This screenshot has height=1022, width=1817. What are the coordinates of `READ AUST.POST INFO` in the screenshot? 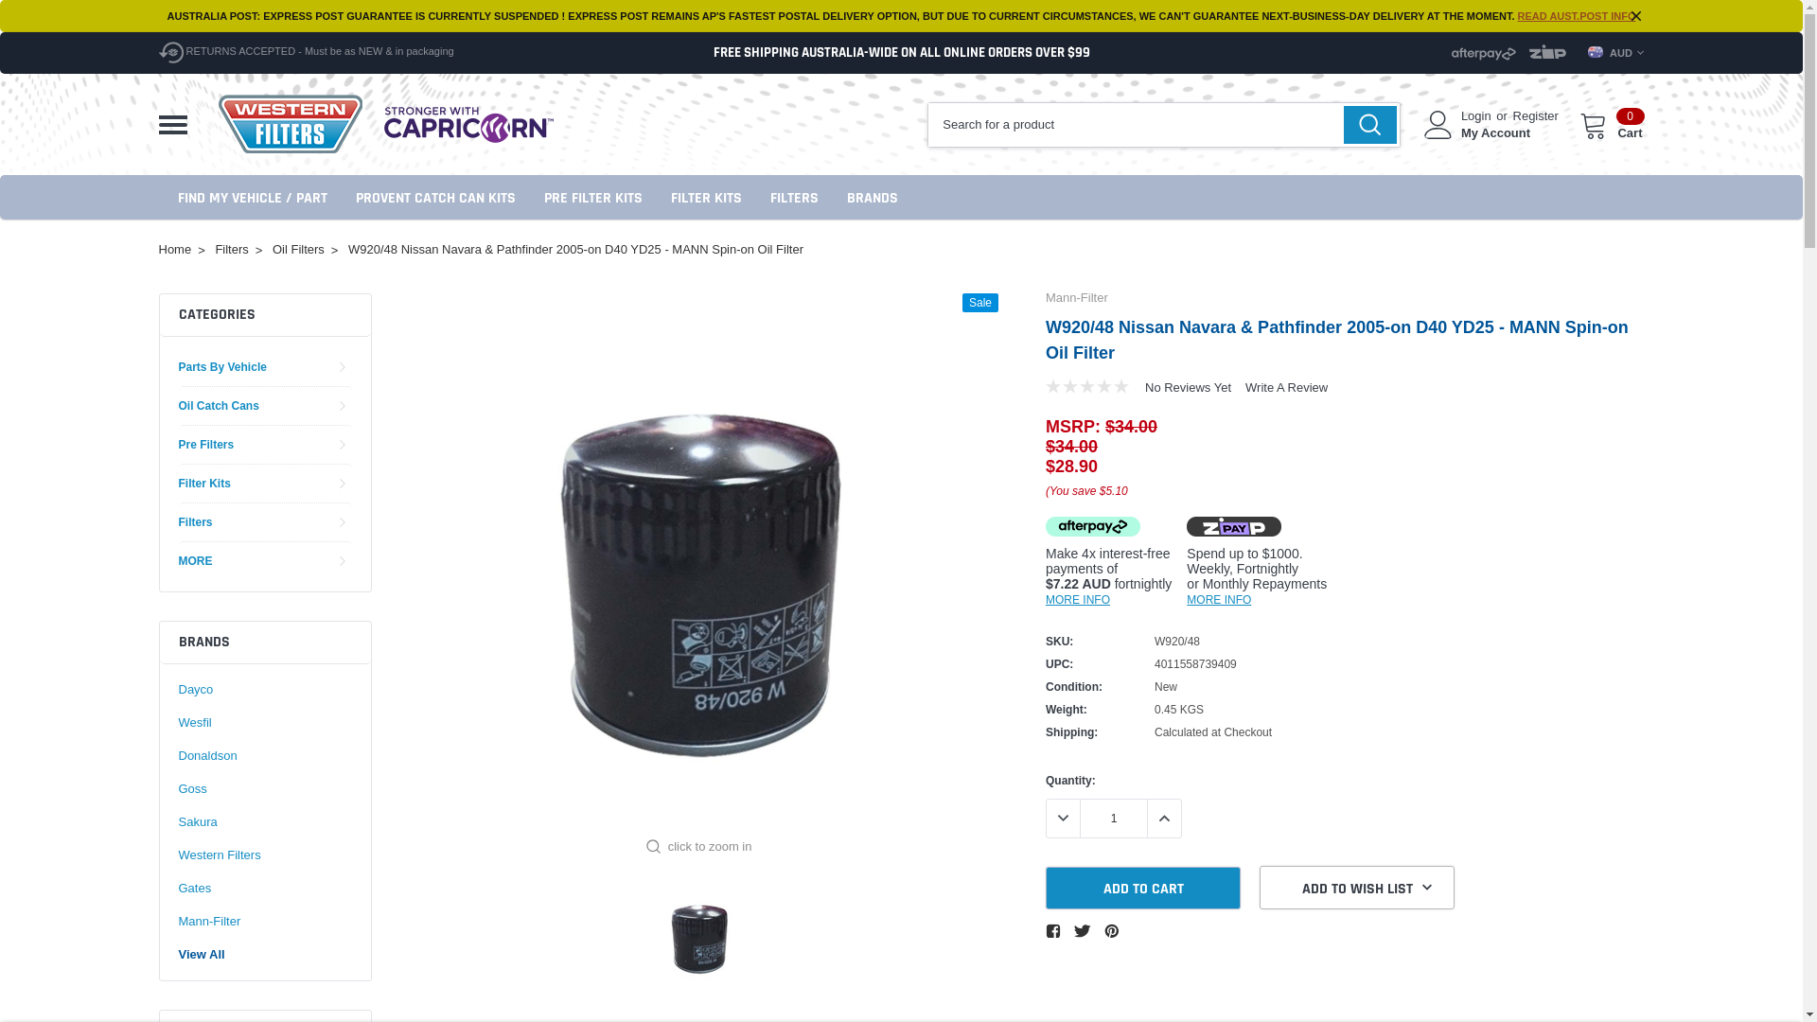 It's located at (1577, 16).